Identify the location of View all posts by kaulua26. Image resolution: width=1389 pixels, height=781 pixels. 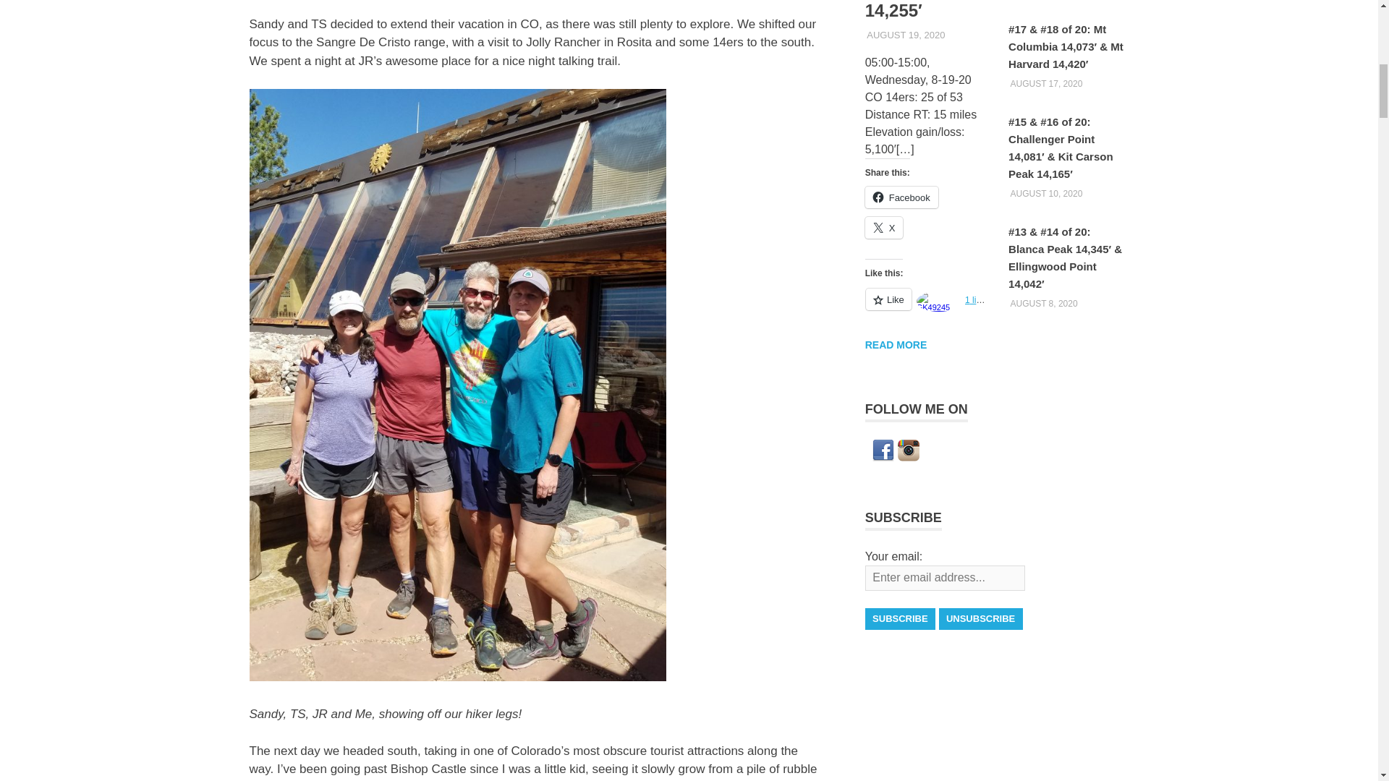
(968, 35).